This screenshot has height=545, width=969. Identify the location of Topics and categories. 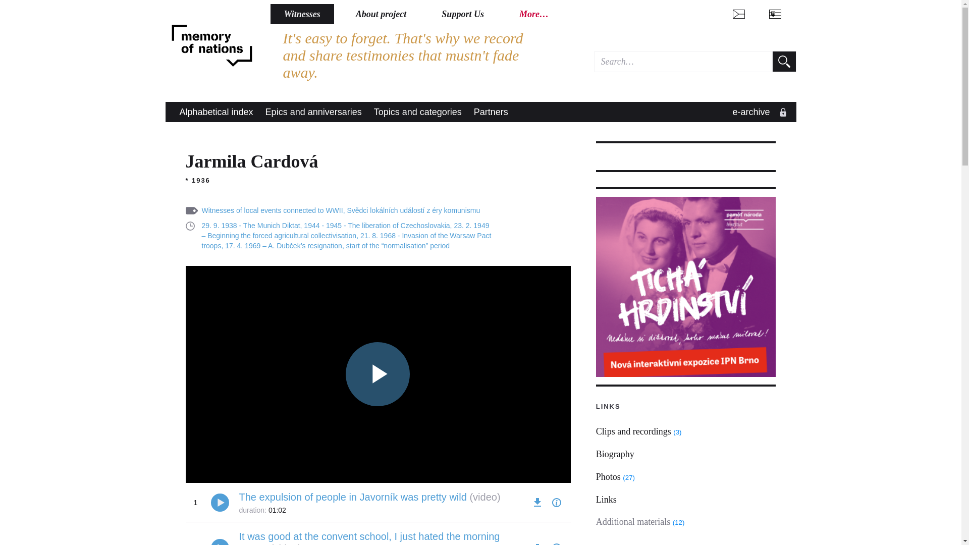
(418, 112).